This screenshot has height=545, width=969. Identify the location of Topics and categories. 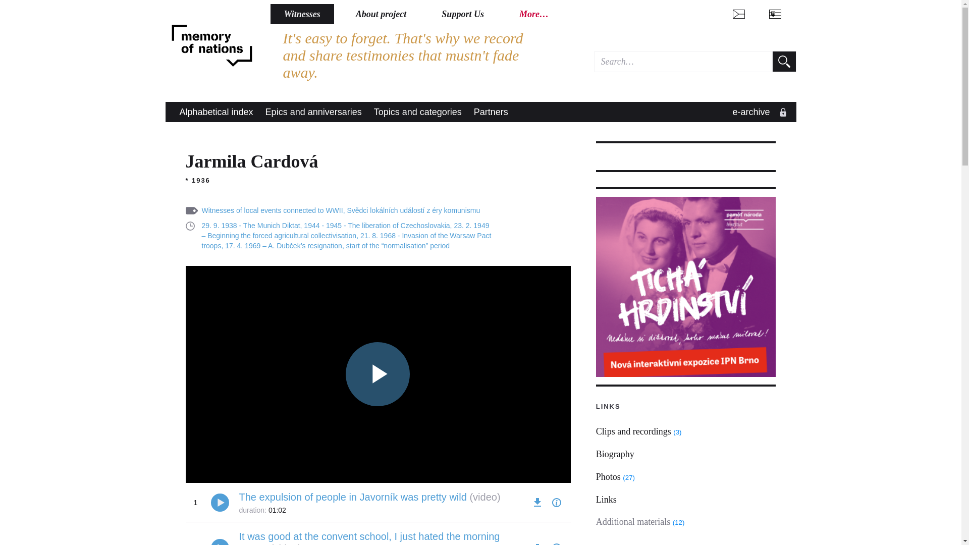
(418, 112).